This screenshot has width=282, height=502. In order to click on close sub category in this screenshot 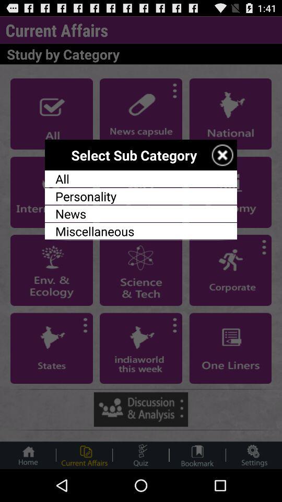, I will do `click(222, 155)`.